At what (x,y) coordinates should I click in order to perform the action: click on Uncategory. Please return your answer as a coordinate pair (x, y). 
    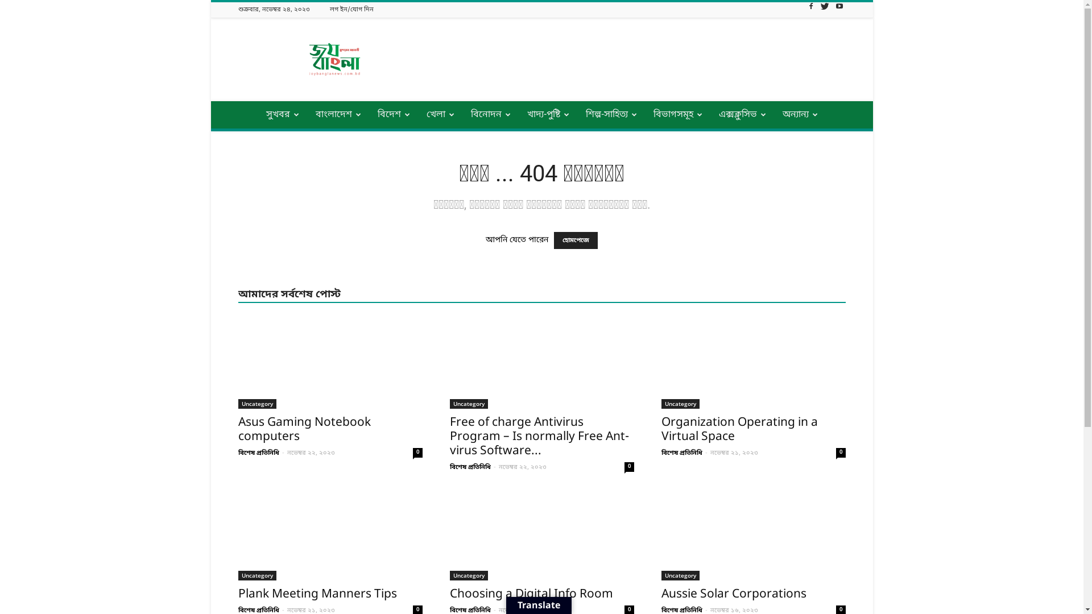
    Looking at the image, I should click on (257, 575).